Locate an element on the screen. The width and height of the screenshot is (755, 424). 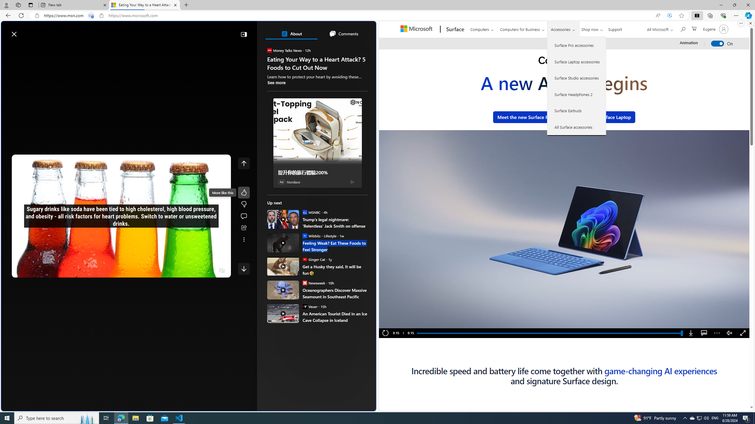
Surface Earbuds is located at coordinates (577, 111).